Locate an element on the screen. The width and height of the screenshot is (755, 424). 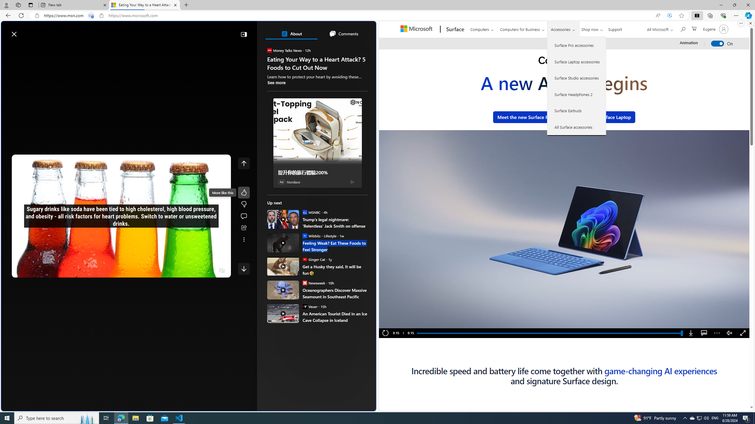
Surface Earbuds is located at coordinates (577, 111).